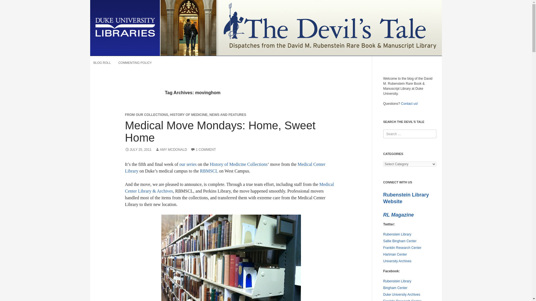 The height and width of the screenshot is (301, 536). Describe the element at coordinates (189, 115) in the screenshot. I see `HISTORY OF MEDICINE` at that location.